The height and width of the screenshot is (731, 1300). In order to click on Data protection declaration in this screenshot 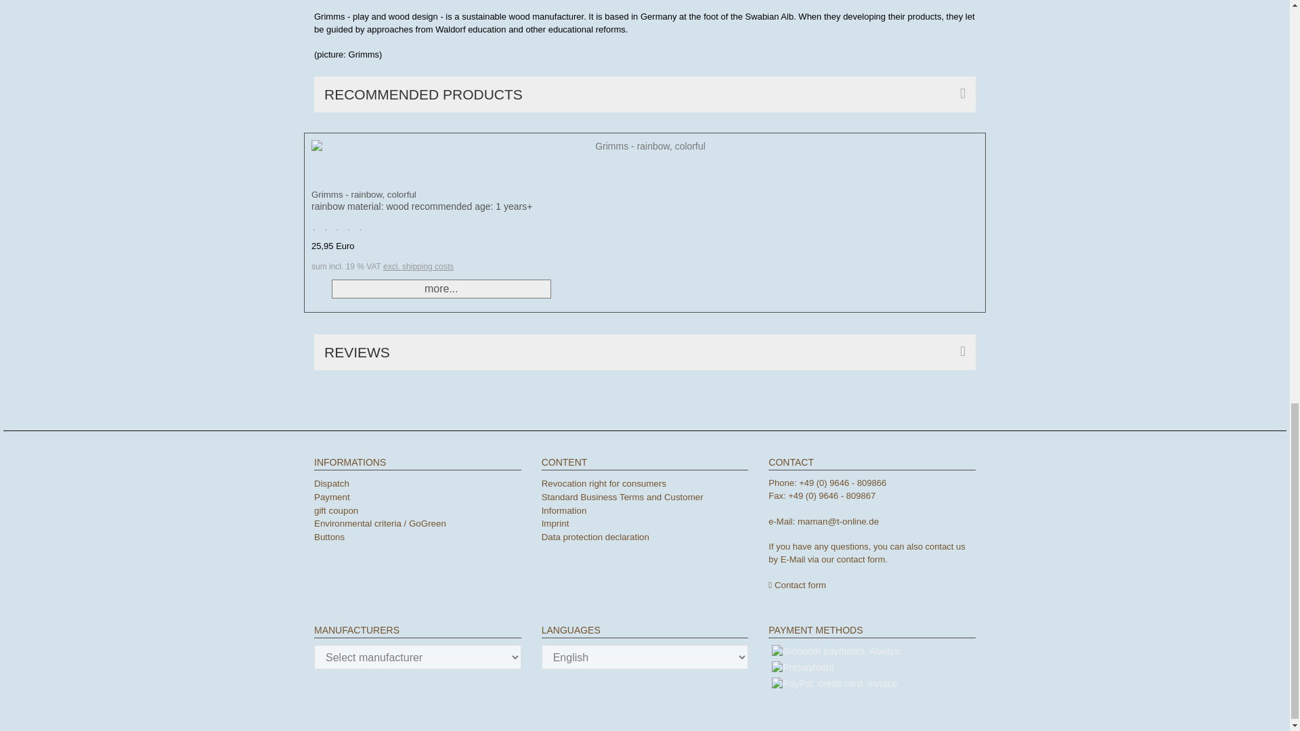, I will do `click(595, 537)`.